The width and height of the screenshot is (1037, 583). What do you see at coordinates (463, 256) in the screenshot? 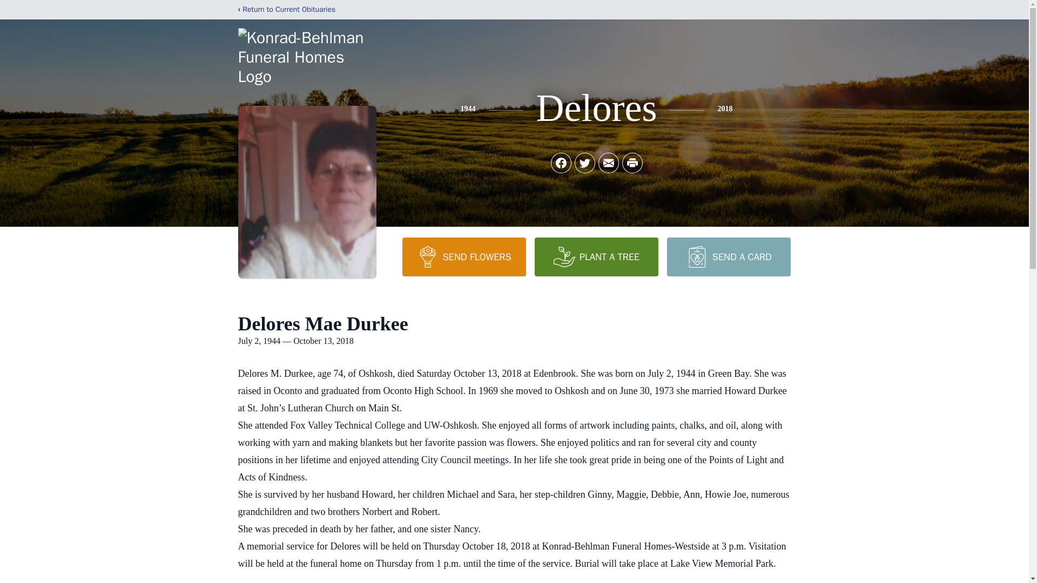
I see `SEND FLOWERS` at bounding box center [463, 256].